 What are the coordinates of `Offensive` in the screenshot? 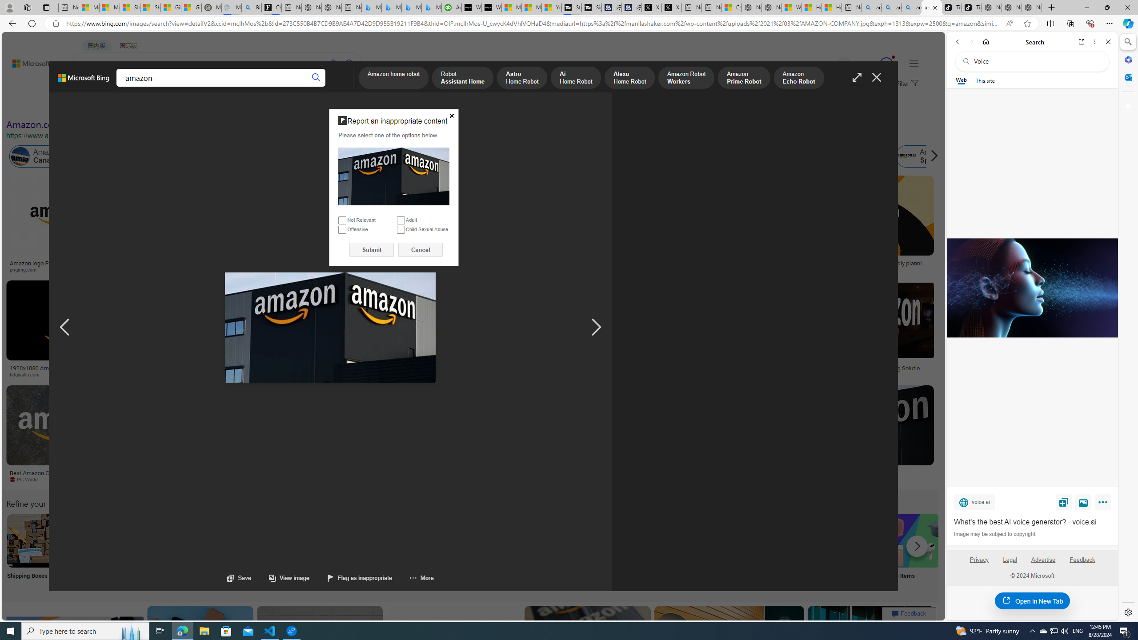 It's located at (342, 229).